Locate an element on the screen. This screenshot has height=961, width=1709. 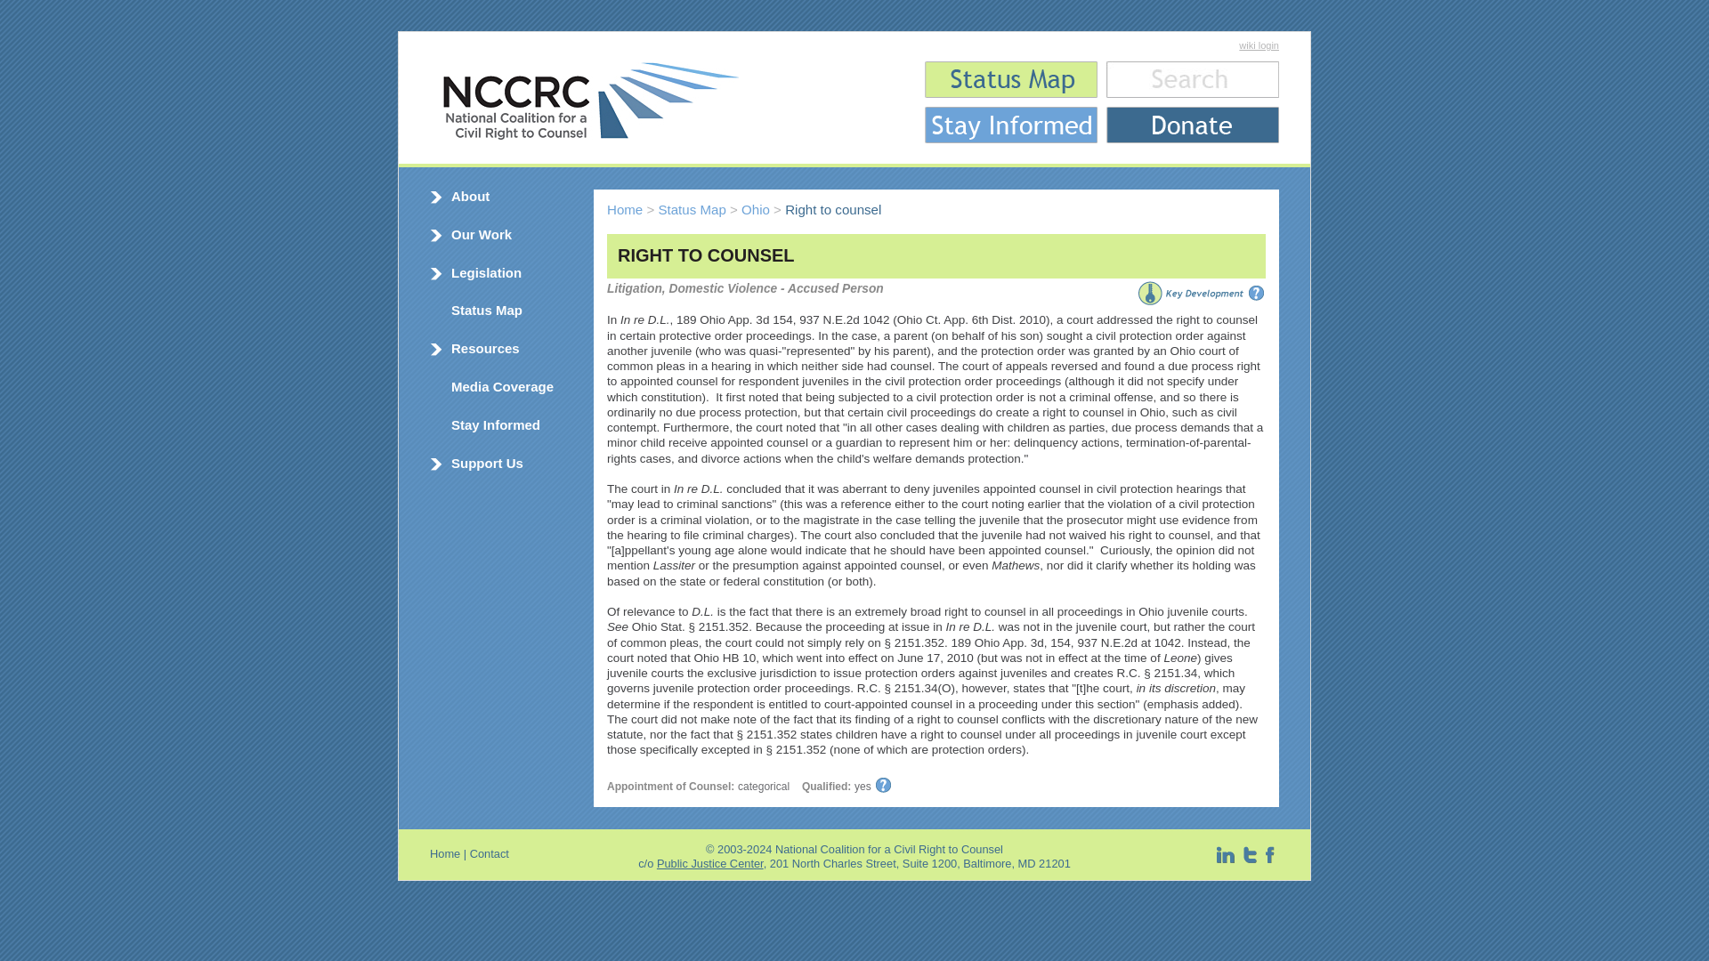
Our Work is located at coordinates (481, 234).